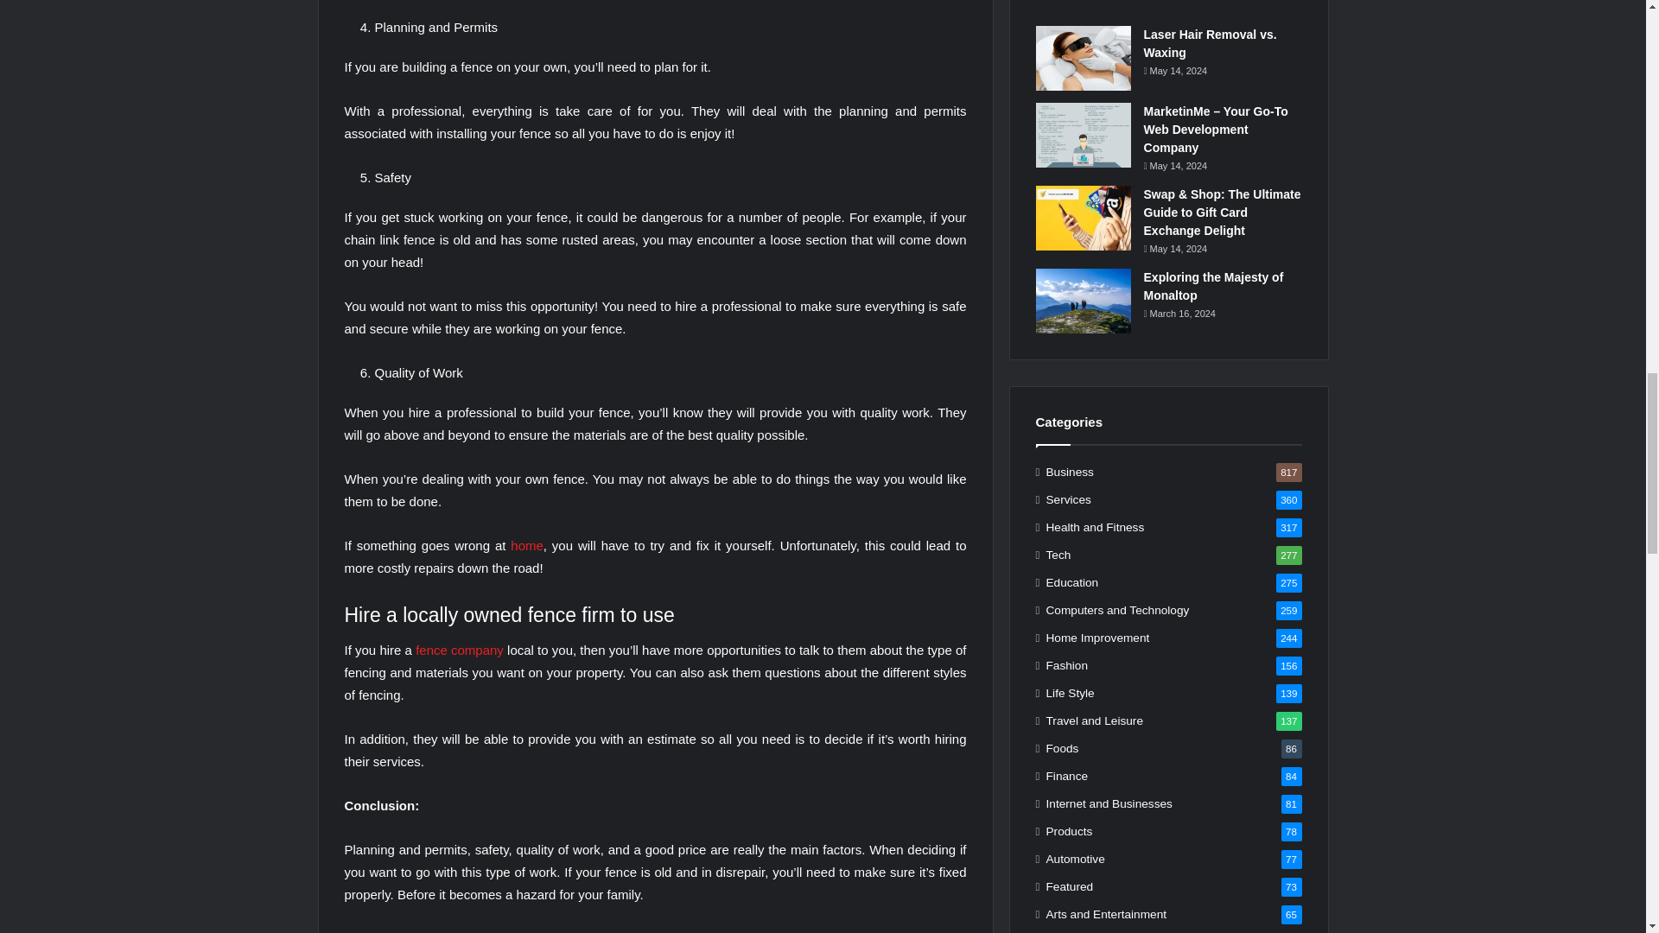 The height and width of the screenshot is (933, 1659). I want to click on home, so click(527, 546).